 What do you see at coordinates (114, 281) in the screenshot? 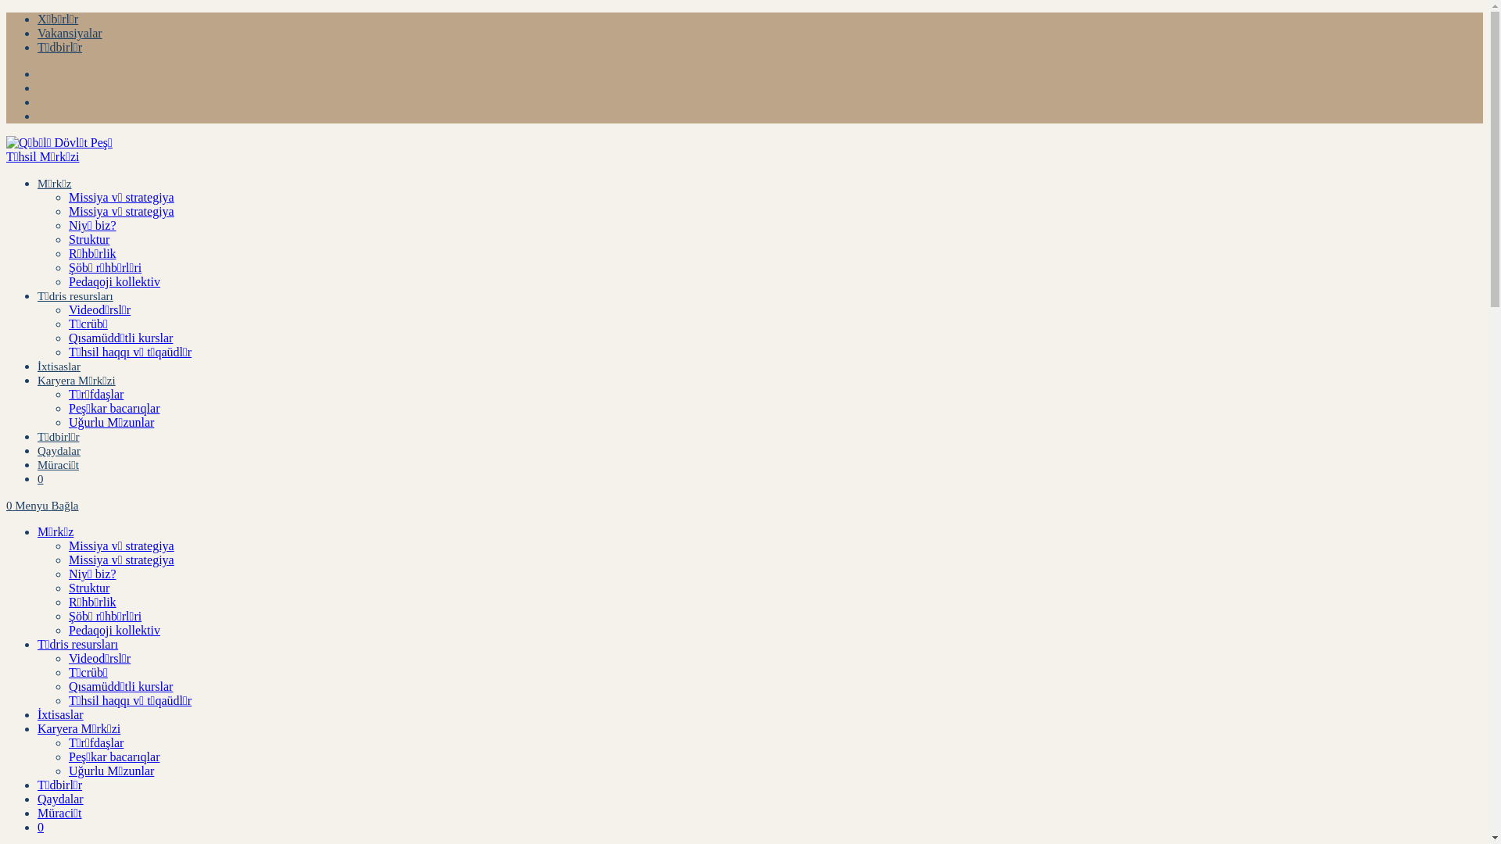
I see `Pedaqoji kollektiv` at bounding box center [114, 281].